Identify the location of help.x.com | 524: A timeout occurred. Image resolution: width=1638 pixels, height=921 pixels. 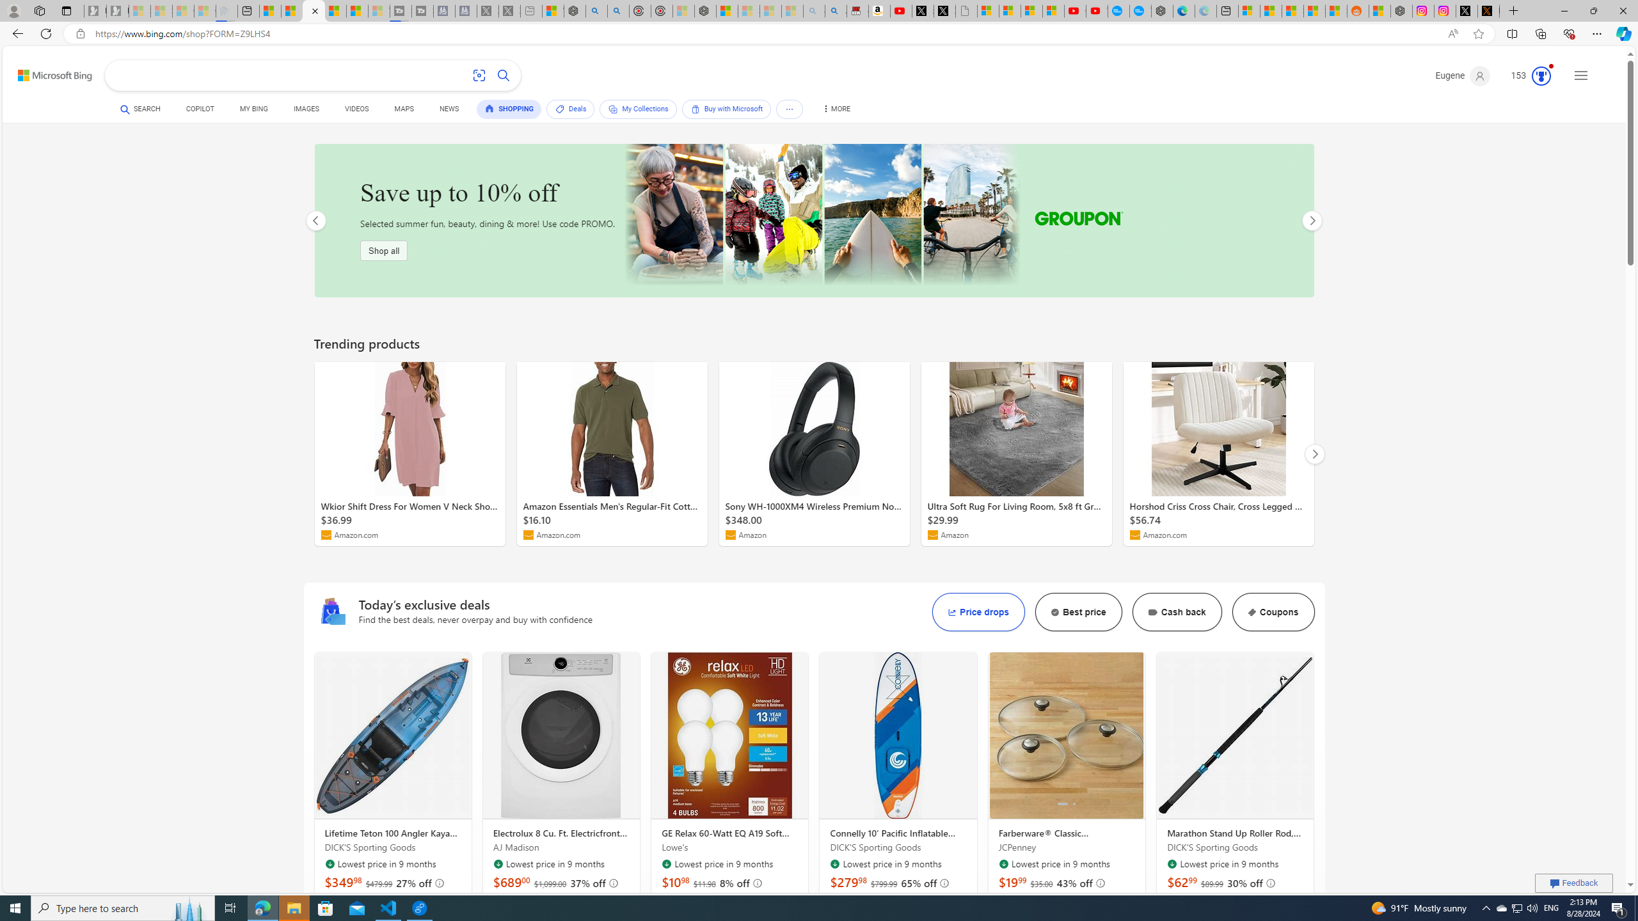
(1488, 11).